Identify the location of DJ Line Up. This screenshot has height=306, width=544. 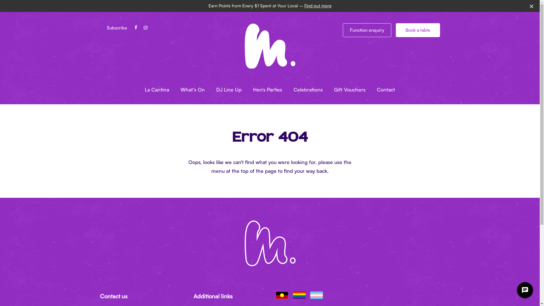
(229, 90).